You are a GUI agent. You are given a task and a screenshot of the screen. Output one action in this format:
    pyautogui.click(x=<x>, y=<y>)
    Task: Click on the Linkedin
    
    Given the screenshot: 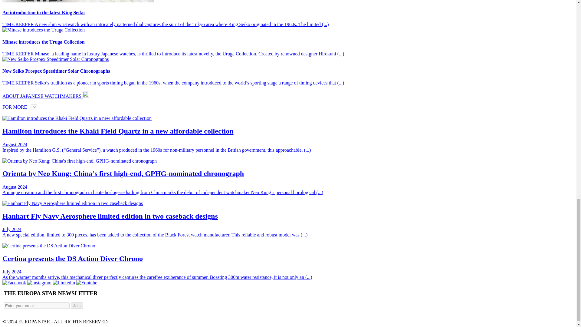 What is the action you would take?
    pyautogui.click(x=64, y=282)
    